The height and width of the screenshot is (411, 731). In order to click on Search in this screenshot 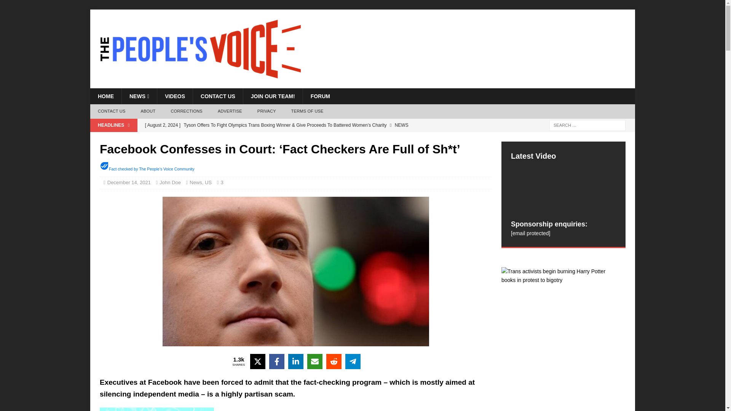, I will do `click(28, 6)`.